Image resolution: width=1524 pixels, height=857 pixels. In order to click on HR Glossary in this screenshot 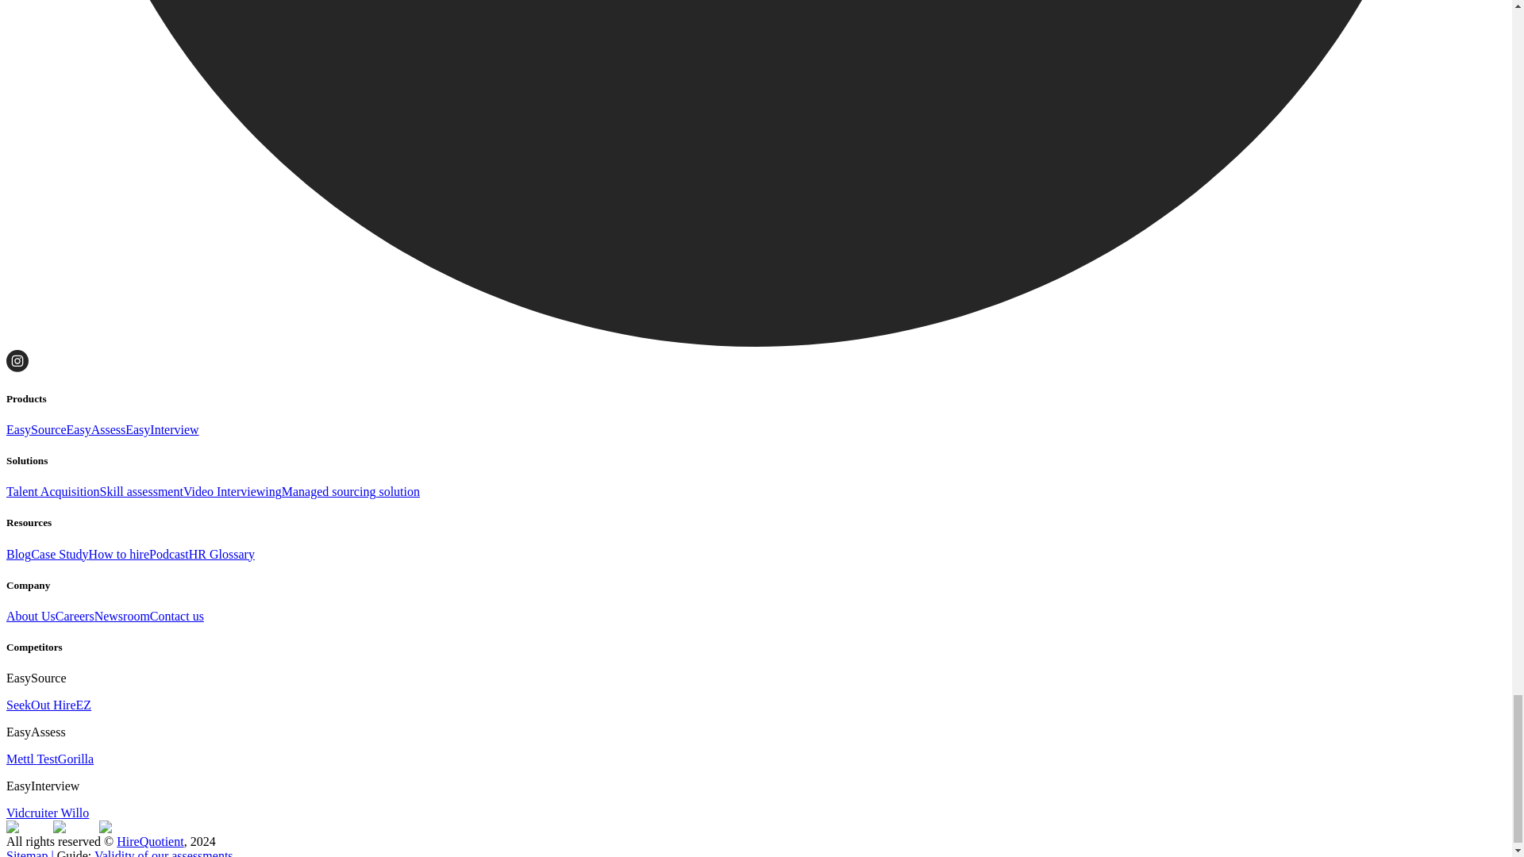, I will do `click(221, 554)`.